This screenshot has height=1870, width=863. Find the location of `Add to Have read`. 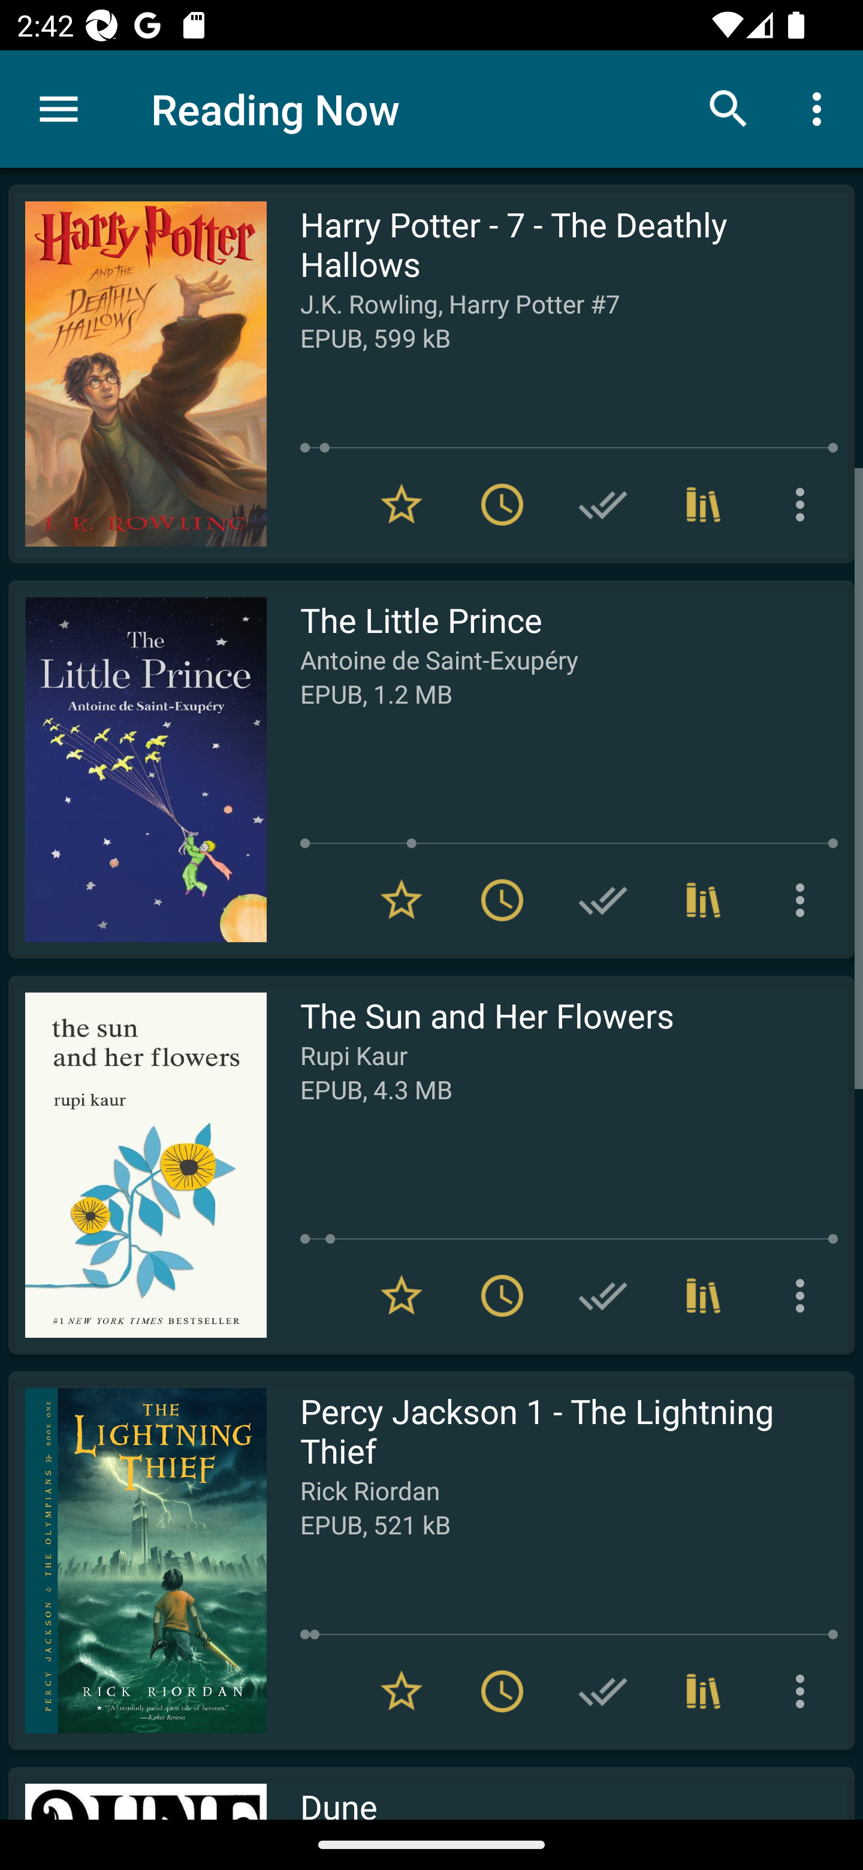

Add to Have read is located at coordinates (603, 899).